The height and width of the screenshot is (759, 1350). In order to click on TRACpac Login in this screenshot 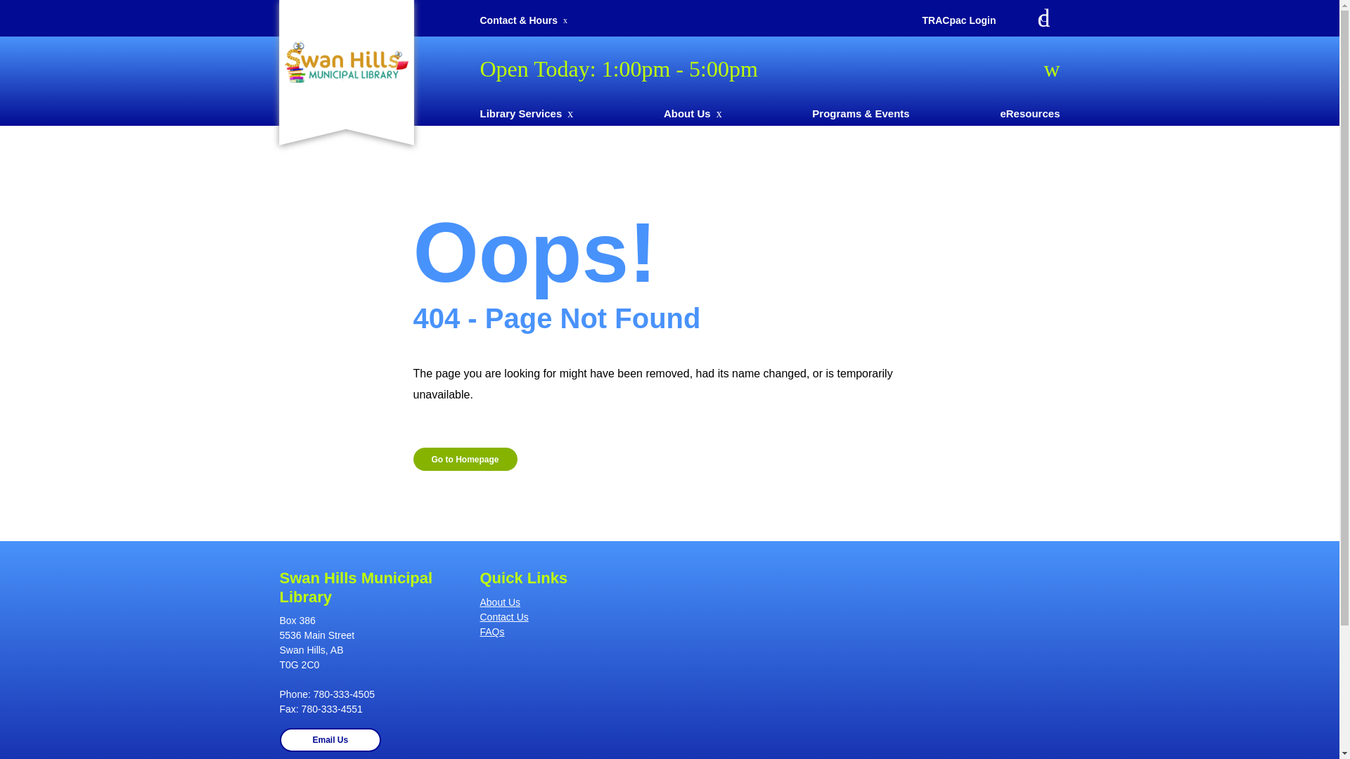, I will do `click(959, 20)`.